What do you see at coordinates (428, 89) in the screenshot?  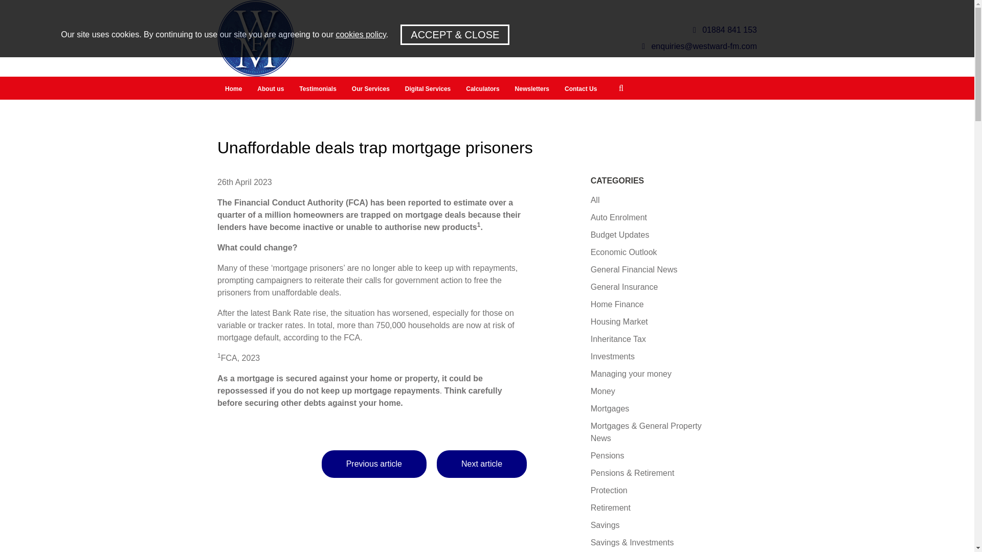 I see `Digital Services` at bounding box center [428, 89].